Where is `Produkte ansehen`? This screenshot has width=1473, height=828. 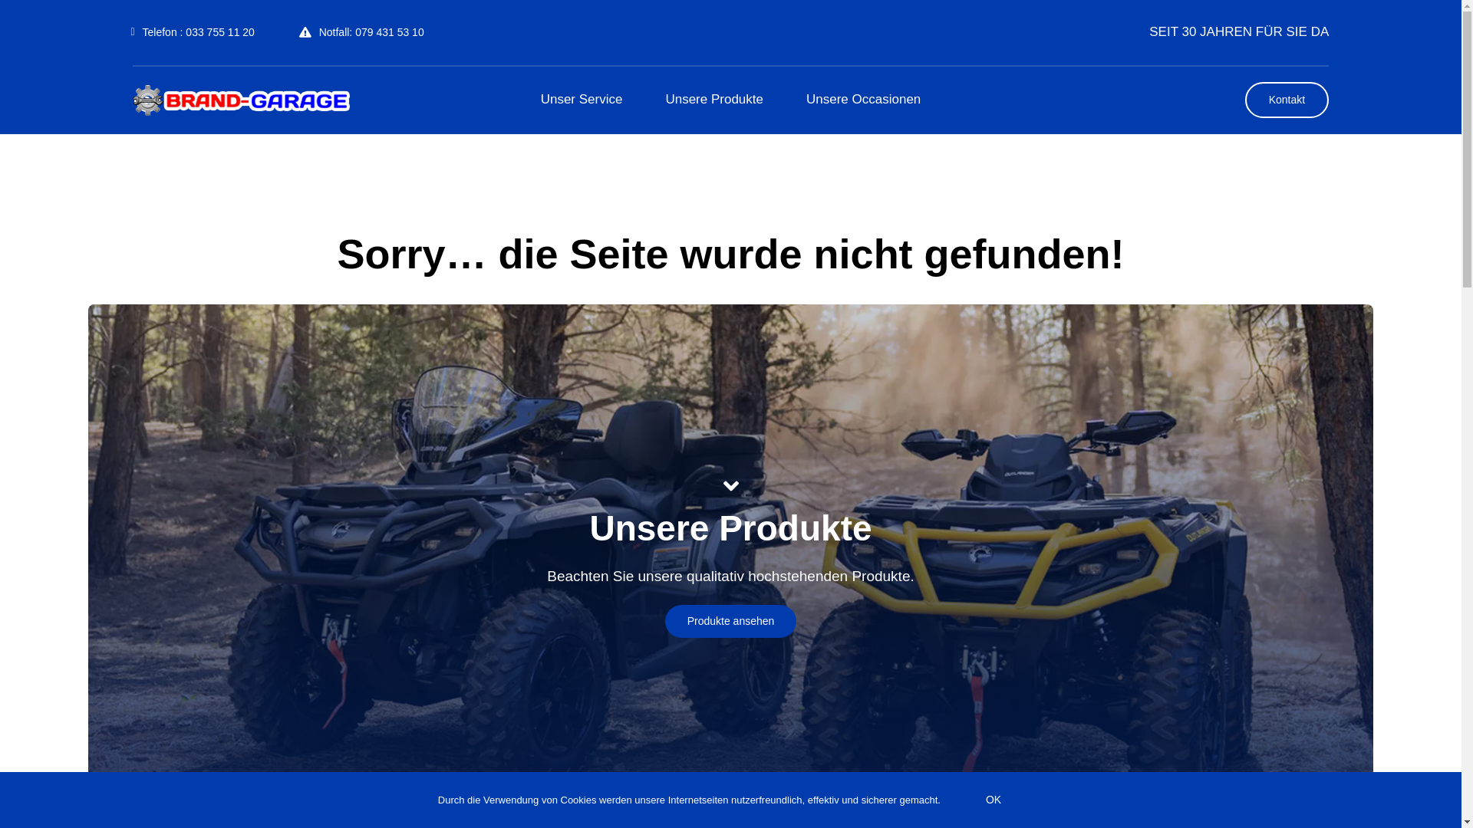
Produkte ansehen is located at coordinates (731, 621).